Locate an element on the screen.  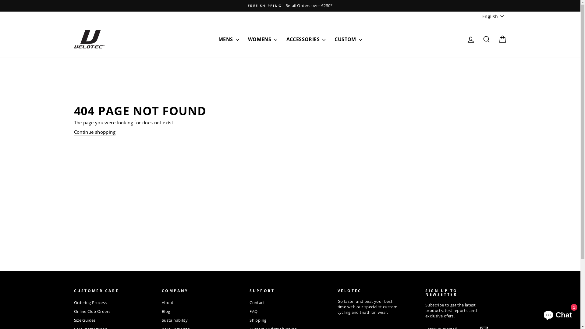
Blog is located at coordinates (166, 312).